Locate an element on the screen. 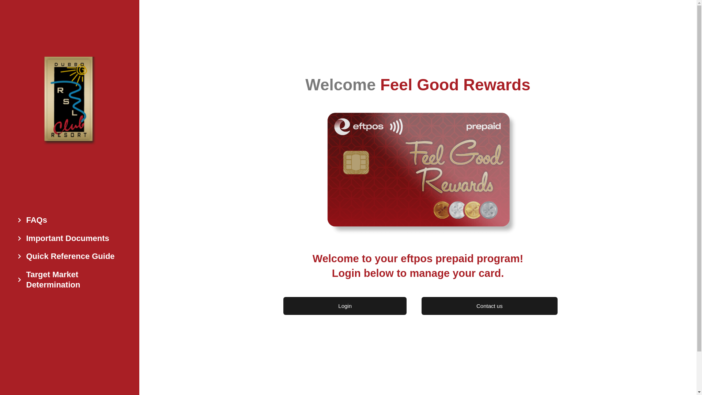 This screenshot has width=702, height=395. Quick Reference Guide is located at coordinates (72, 257).